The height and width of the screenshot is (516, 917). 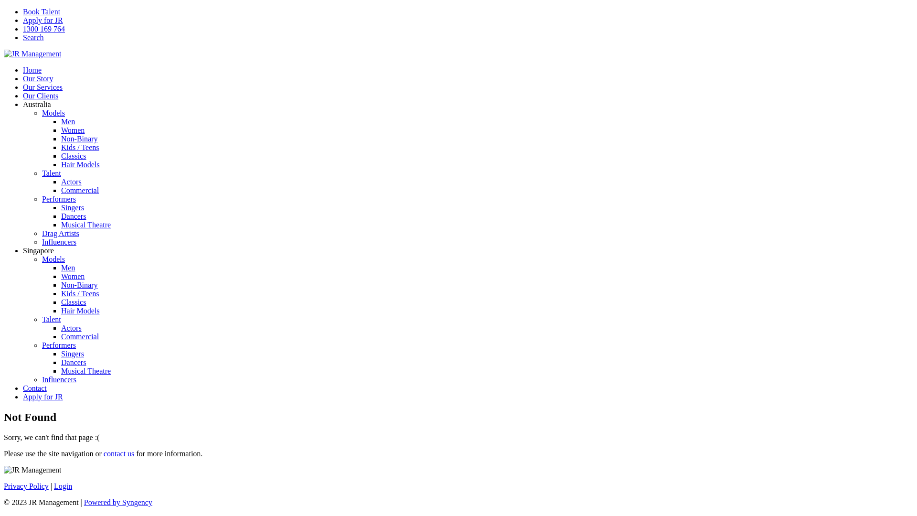 I want to click on Return to Home, so click(x=32, y=54).